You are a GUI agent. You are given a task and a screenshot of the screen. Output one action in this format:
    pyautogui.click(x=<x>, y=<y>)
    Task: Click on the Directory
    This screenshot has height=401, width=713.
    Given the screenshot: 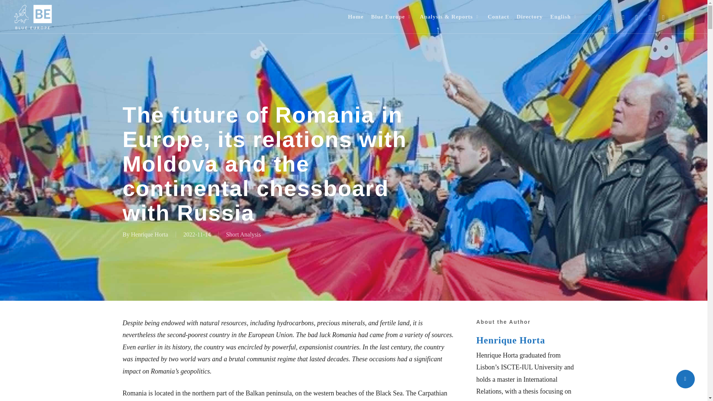 What is the action you would take?
    pyautogui.click(x=529, y=17)
    